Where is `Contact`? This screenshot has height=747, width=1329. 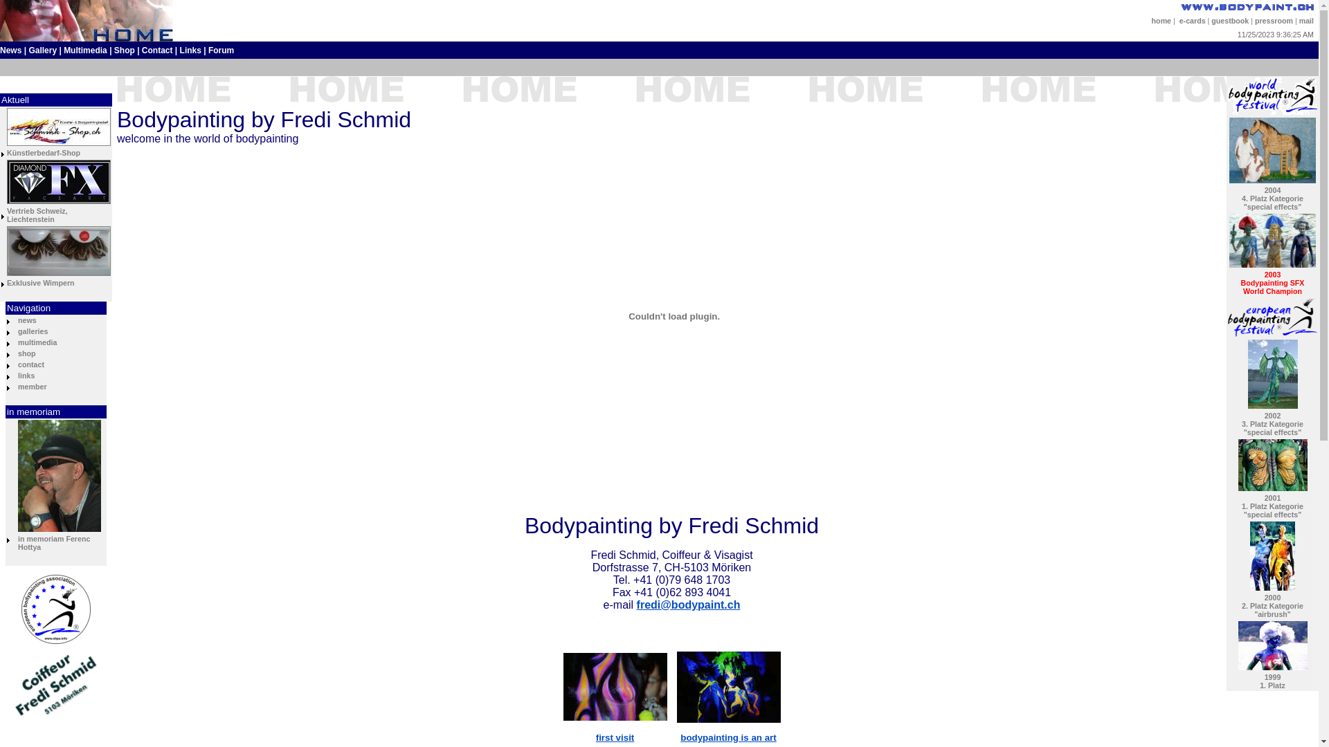
Contact is located at coordinates (158, 50).